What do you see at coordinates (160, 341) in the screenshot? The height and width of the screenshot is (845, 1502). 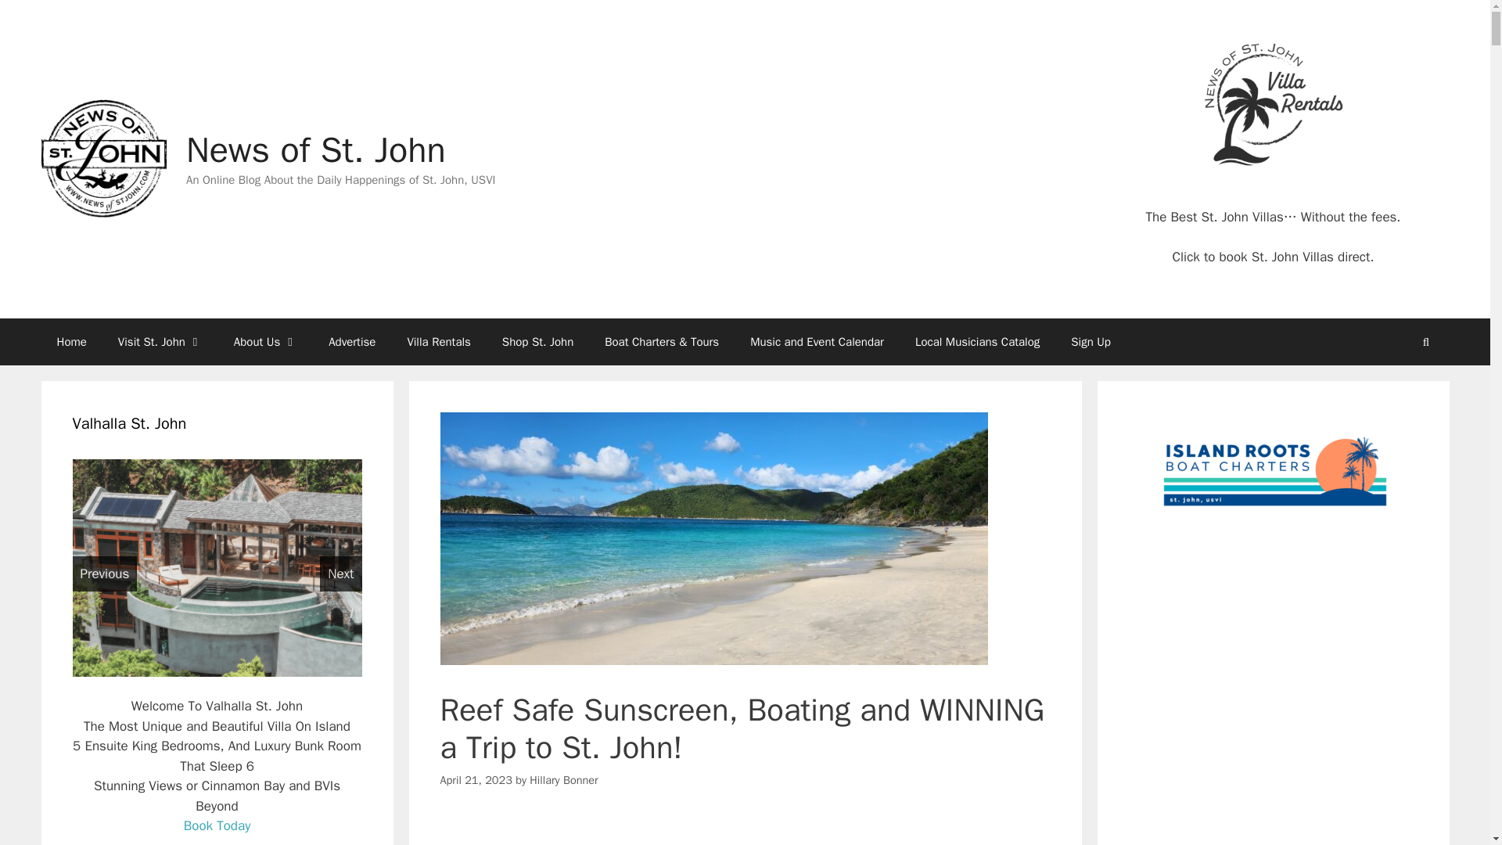 I see `Visit St. John` at bounding box center [160, 341].